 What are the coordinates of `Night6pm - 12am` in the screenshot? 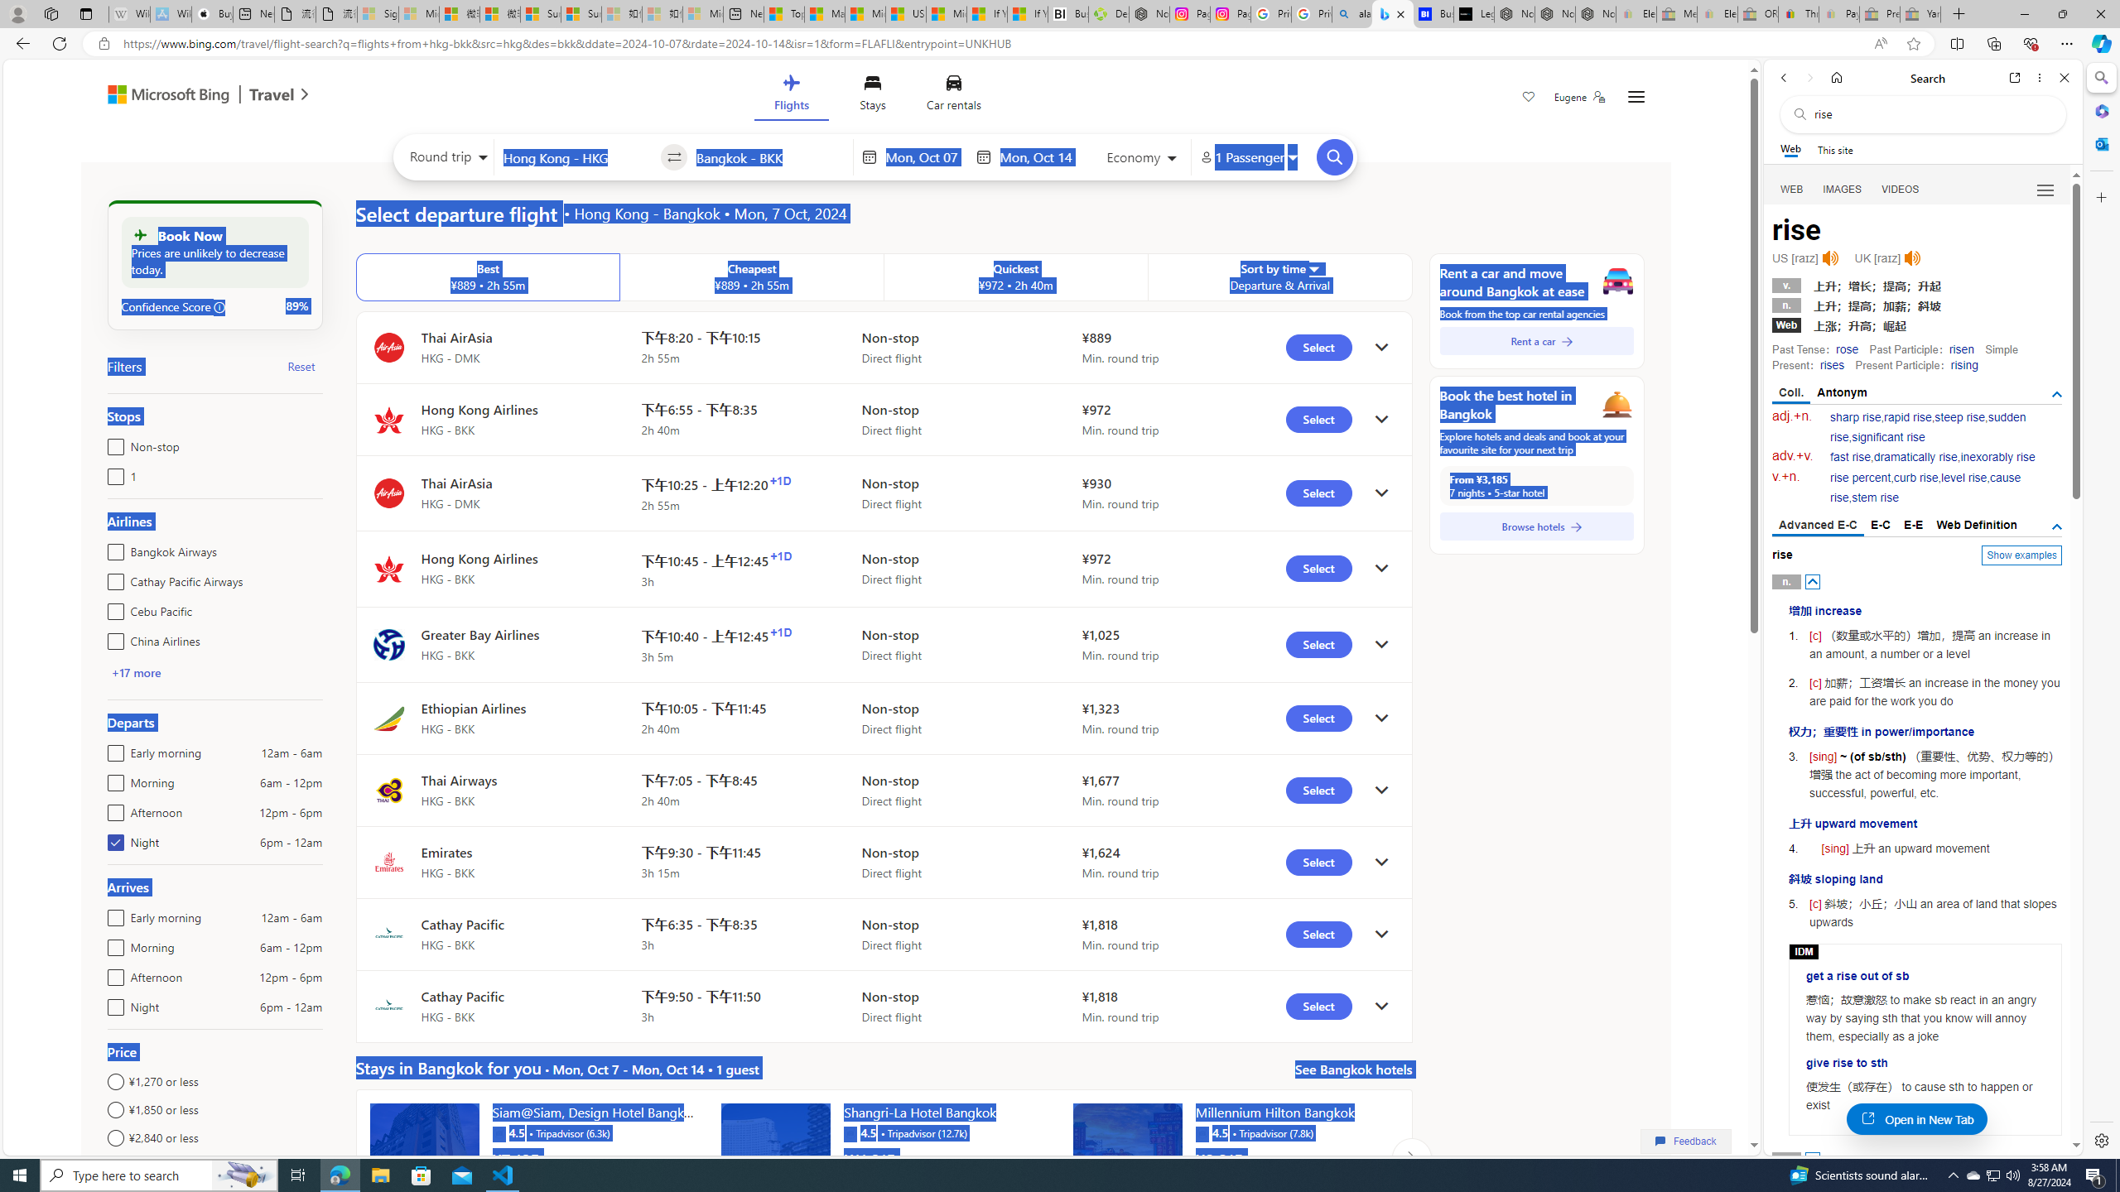 It's located at (113, 1003).